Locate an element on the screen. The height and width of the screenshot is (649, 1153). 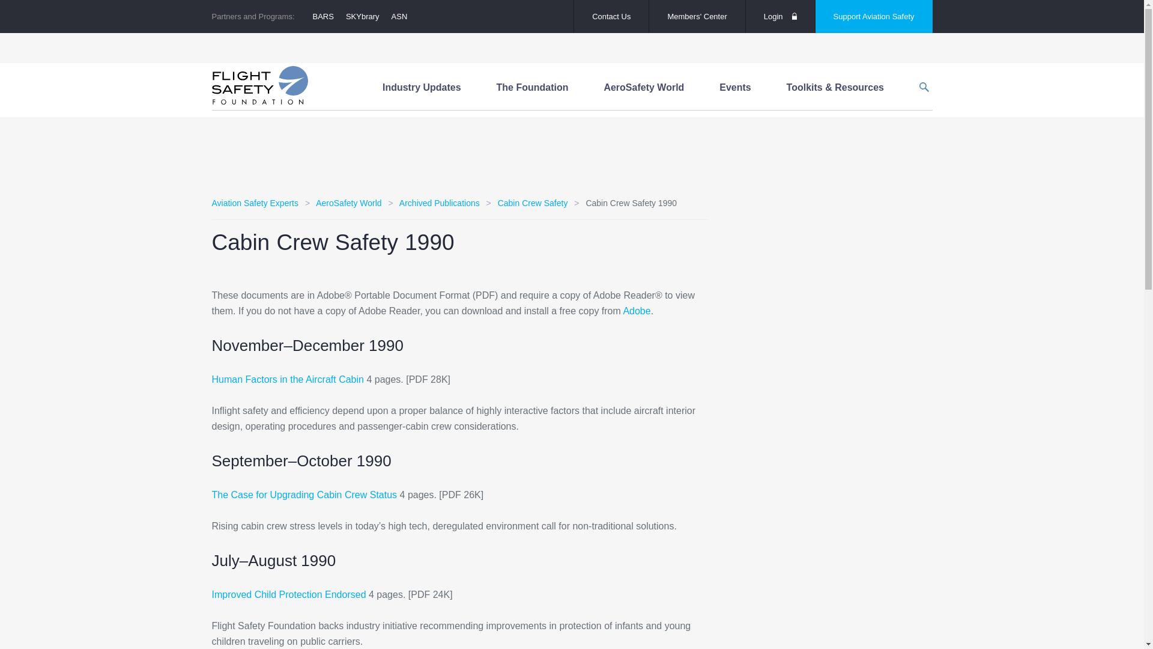
SKYbrary is located at coordinates (363, 16).